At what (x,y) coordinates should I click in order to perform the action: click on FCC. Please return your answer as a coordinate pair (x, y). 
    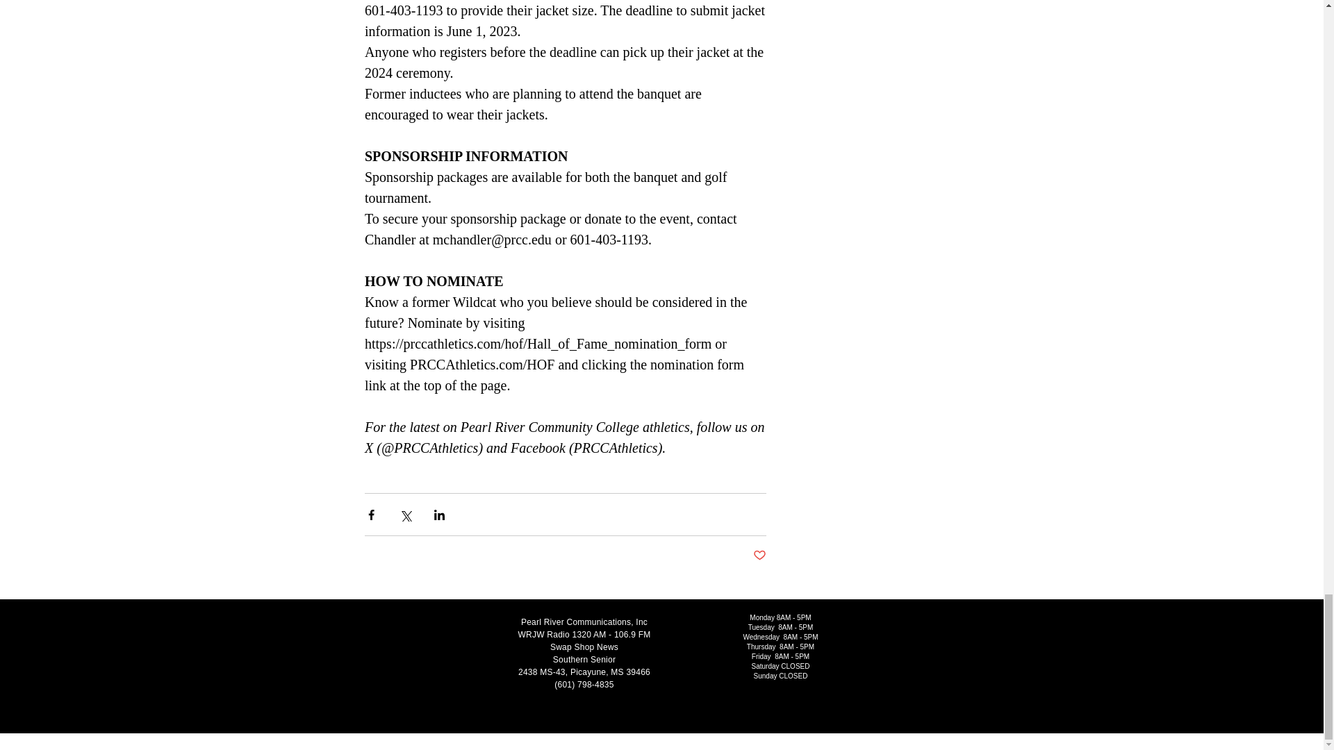
    Looking at the image, I should click on (329, 744).